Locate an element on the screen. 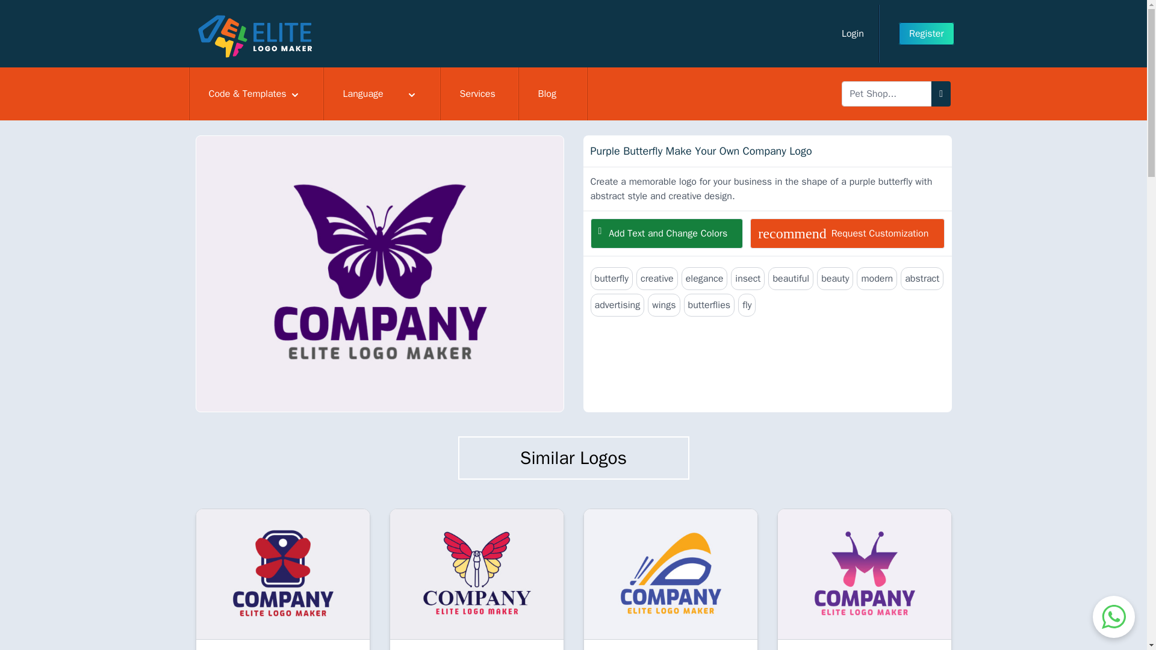  insect is located at coordinates (747, 278).